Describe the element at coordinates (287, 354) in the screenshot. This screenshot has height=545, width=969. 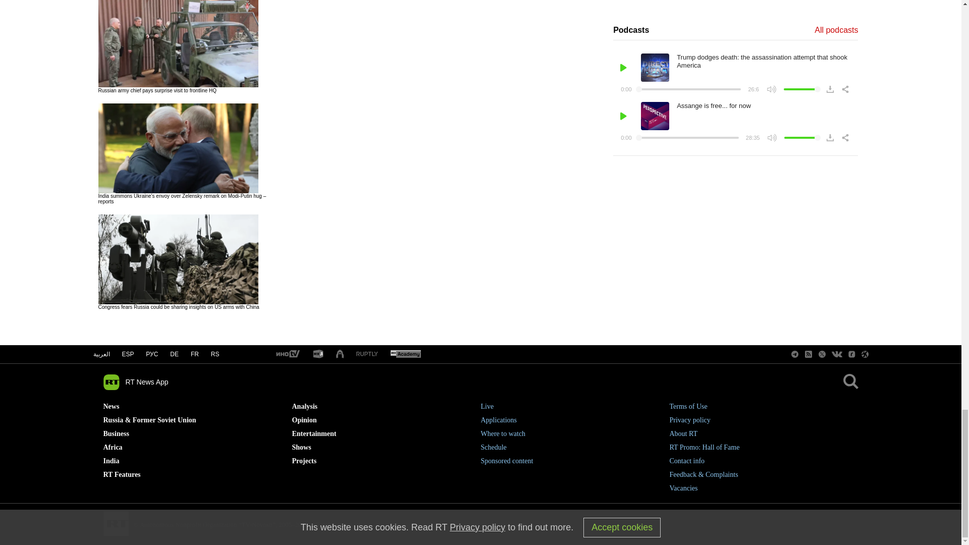
I see `RT ` at that location.